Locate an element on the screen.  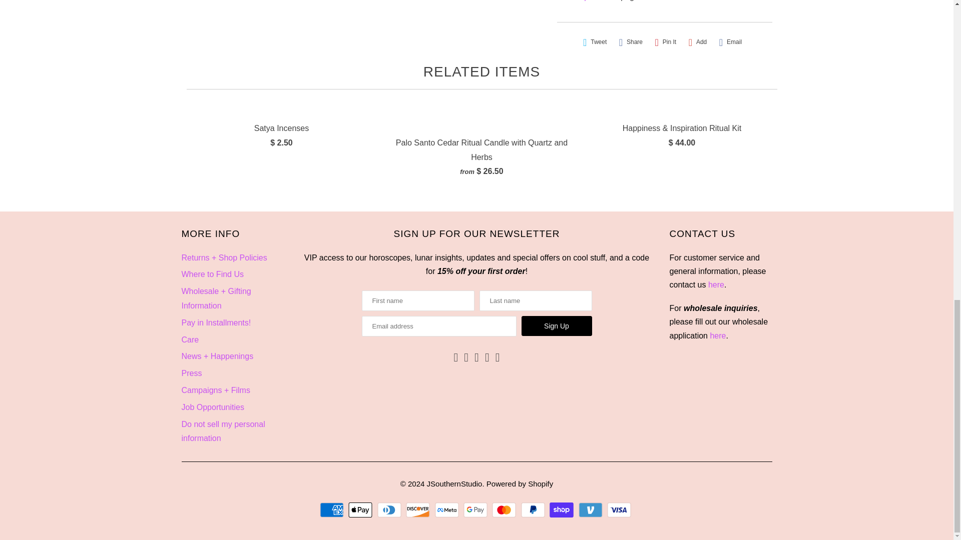
Share this on Twitter is located at coordinates (595, 42).